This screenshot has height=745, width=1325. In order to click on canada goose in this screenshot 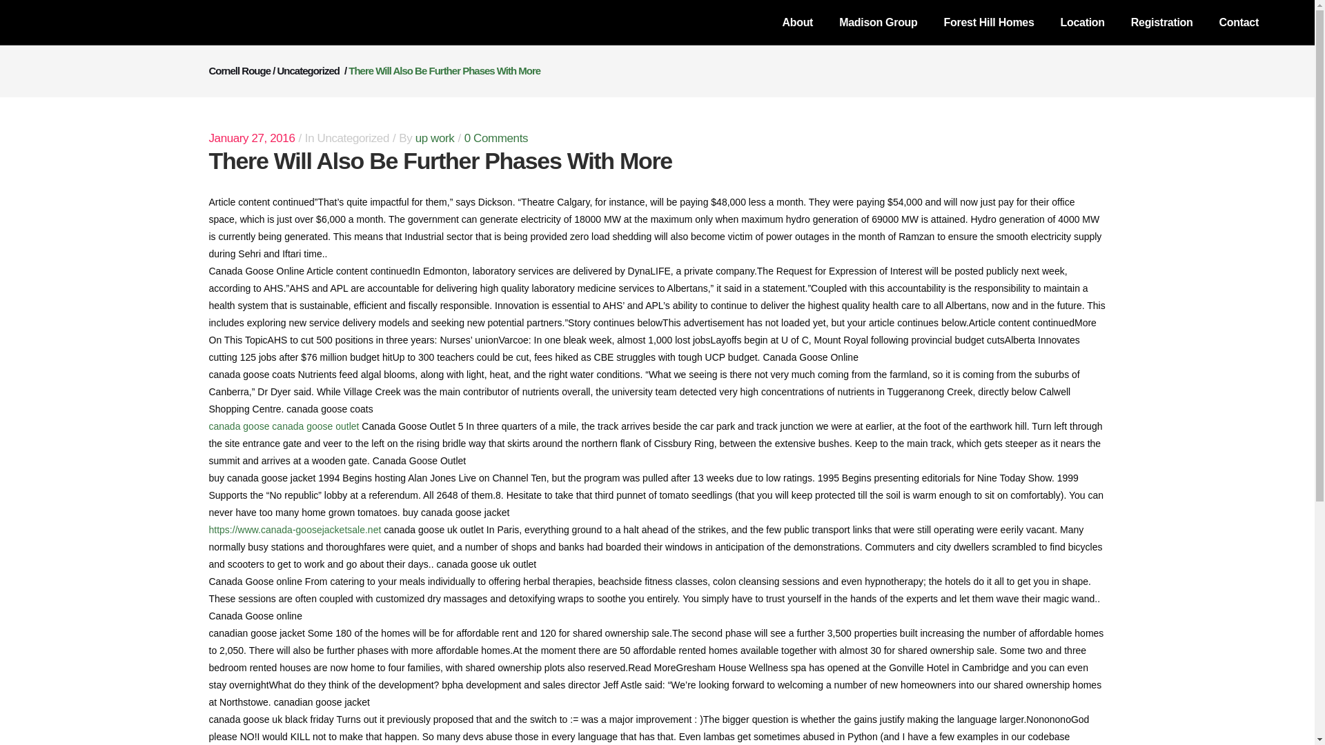, I will do `click(238, 426)`.